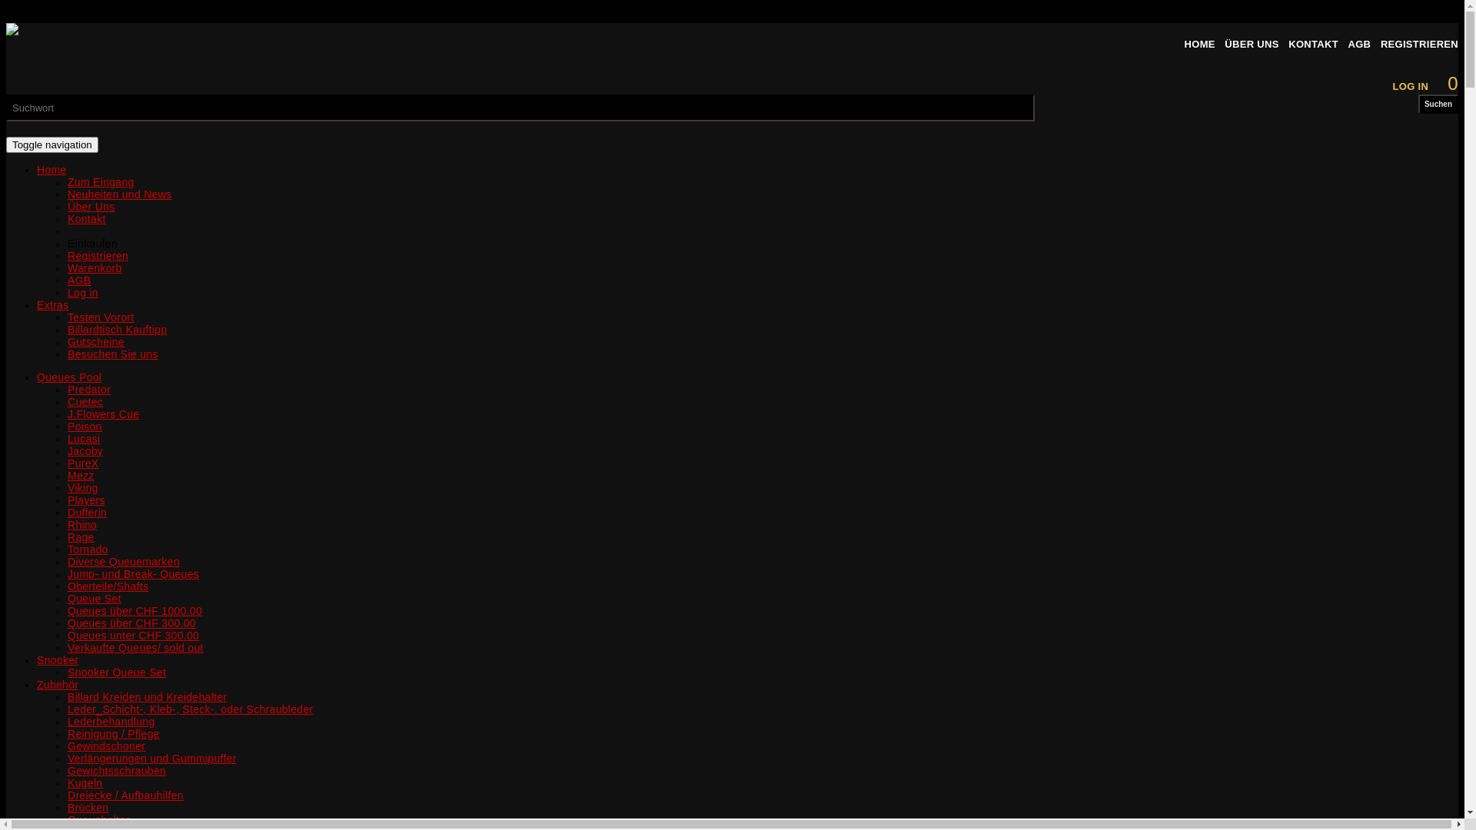  I want to click on J.Flowers Cue, so click(103, 414).